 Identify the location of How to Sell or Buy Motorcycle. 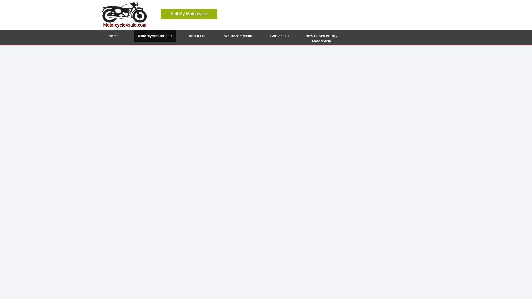
(321, 36).